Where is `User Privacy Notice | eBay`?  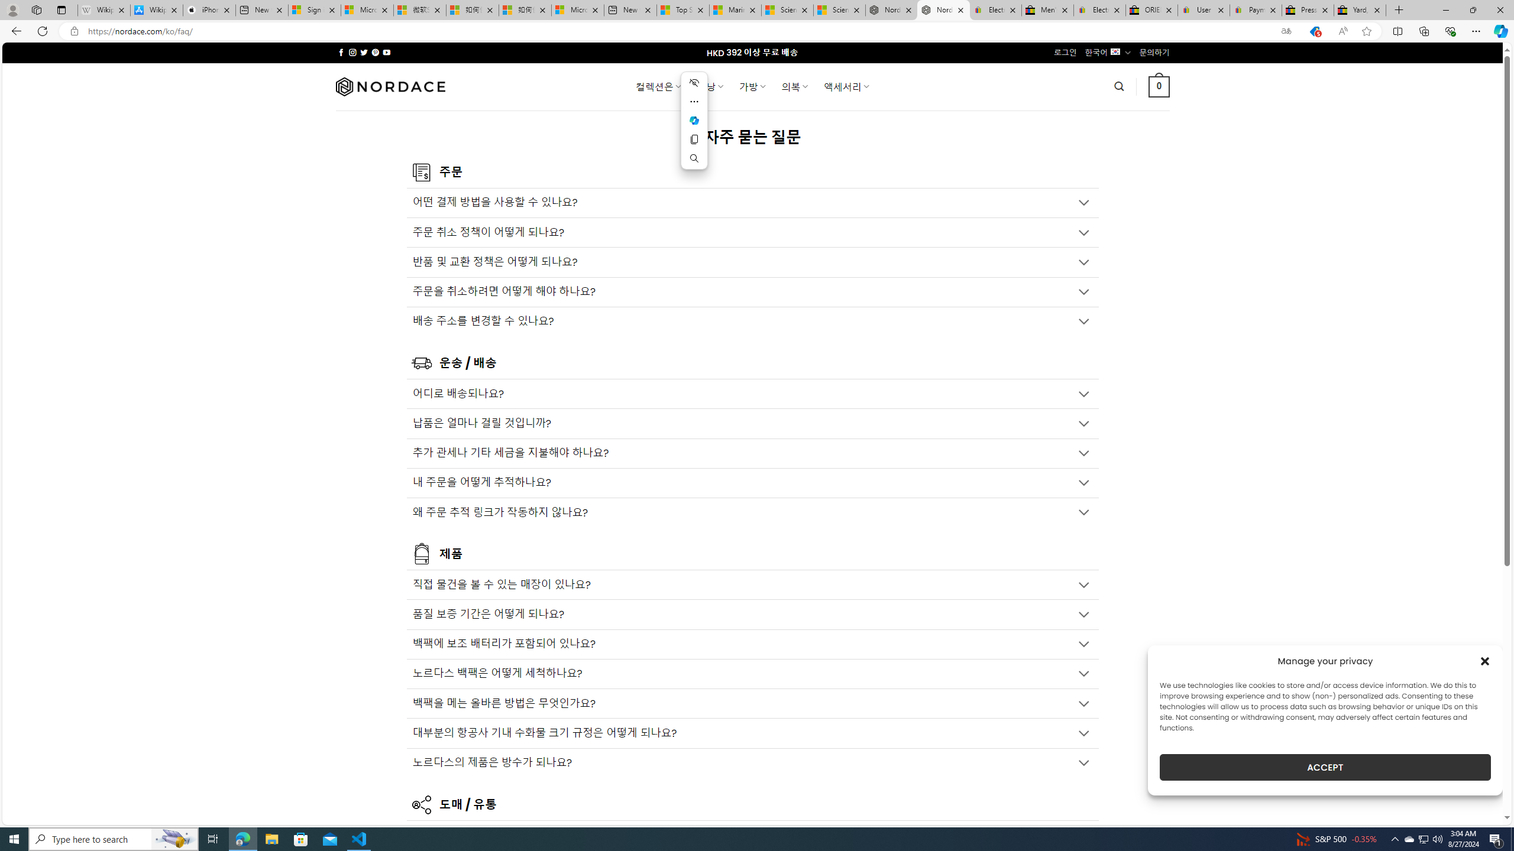
User Privacy Notice | eBay is located at coordinates (1204, 10).